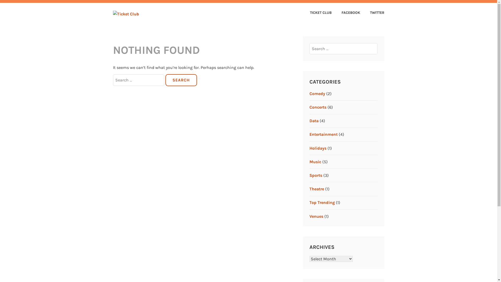 This screenshot has height=282, width=501. Describe the element at coordinates (324, 134) in the screenshot. I see `Entertainment` at that location.